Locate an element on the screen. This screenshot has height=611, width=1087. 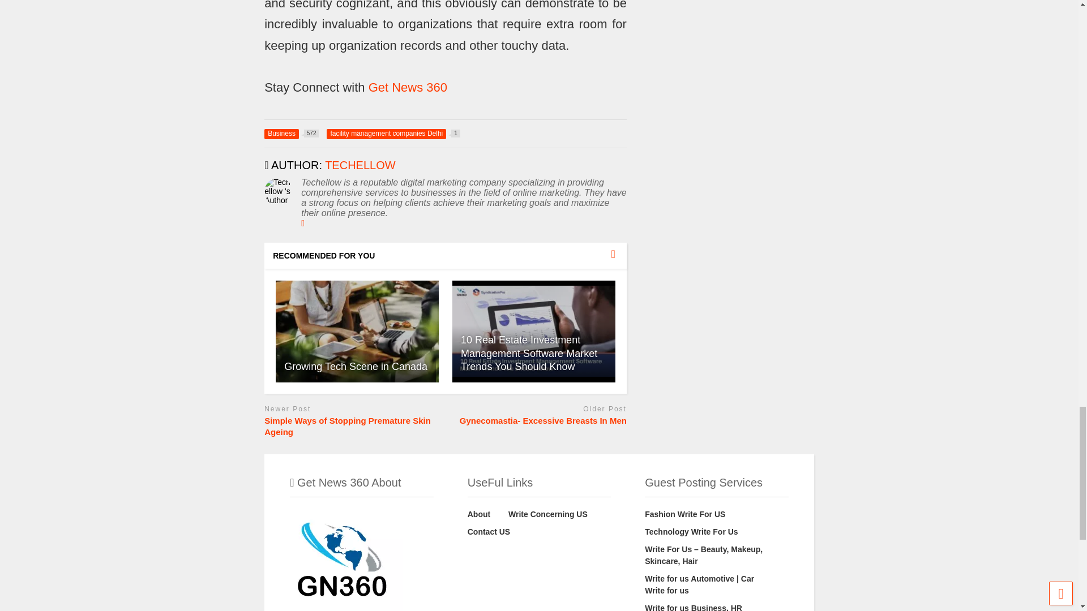
Get News 360 is located at coordinates (408, 87).